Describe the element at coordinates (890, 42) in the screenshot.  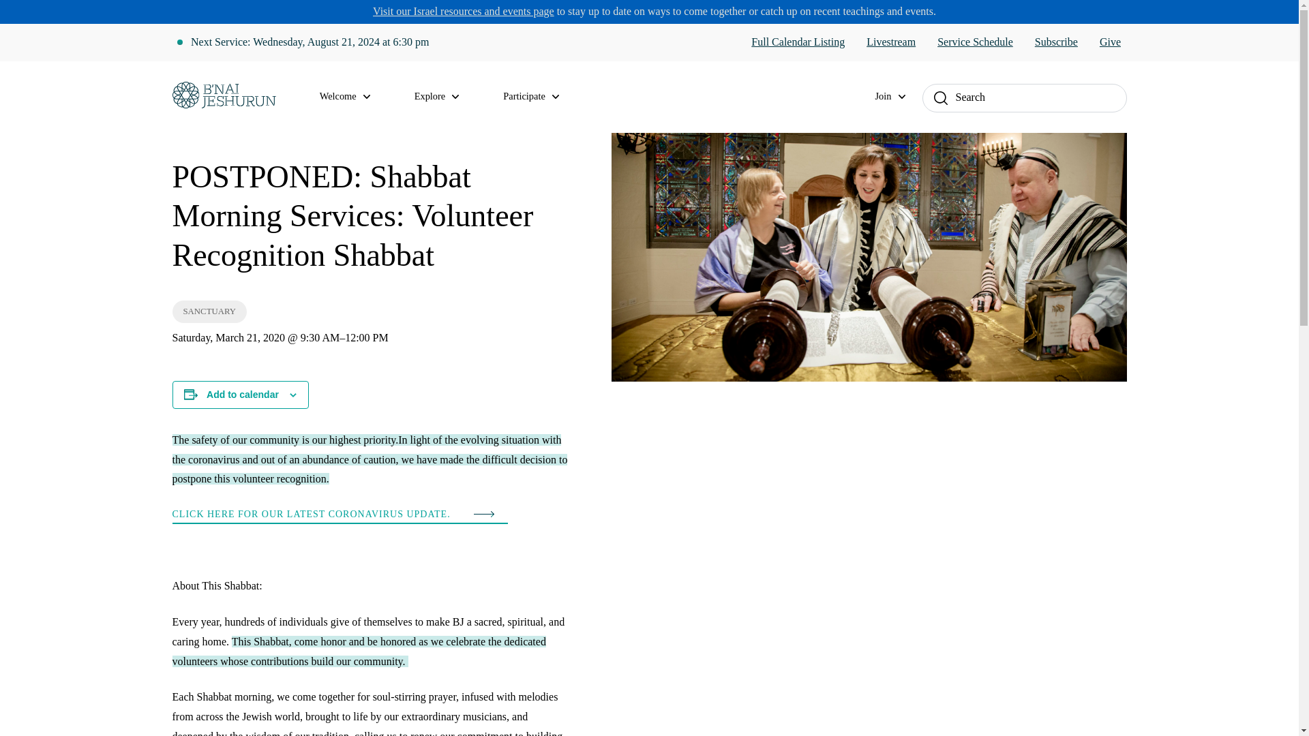
I see `Livestream` at that location.